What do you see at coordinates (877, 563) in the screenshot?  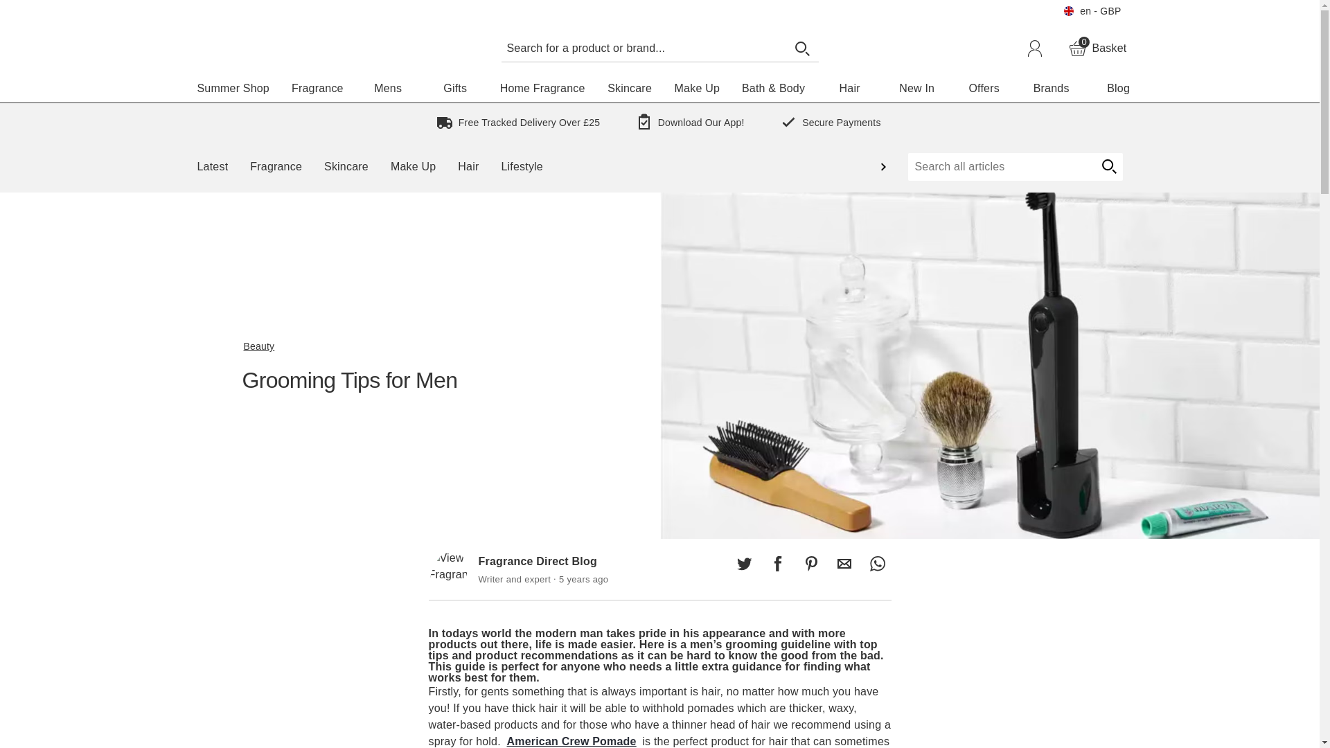 I see `Search for a product or brand...` at bounding box center [877, 563].